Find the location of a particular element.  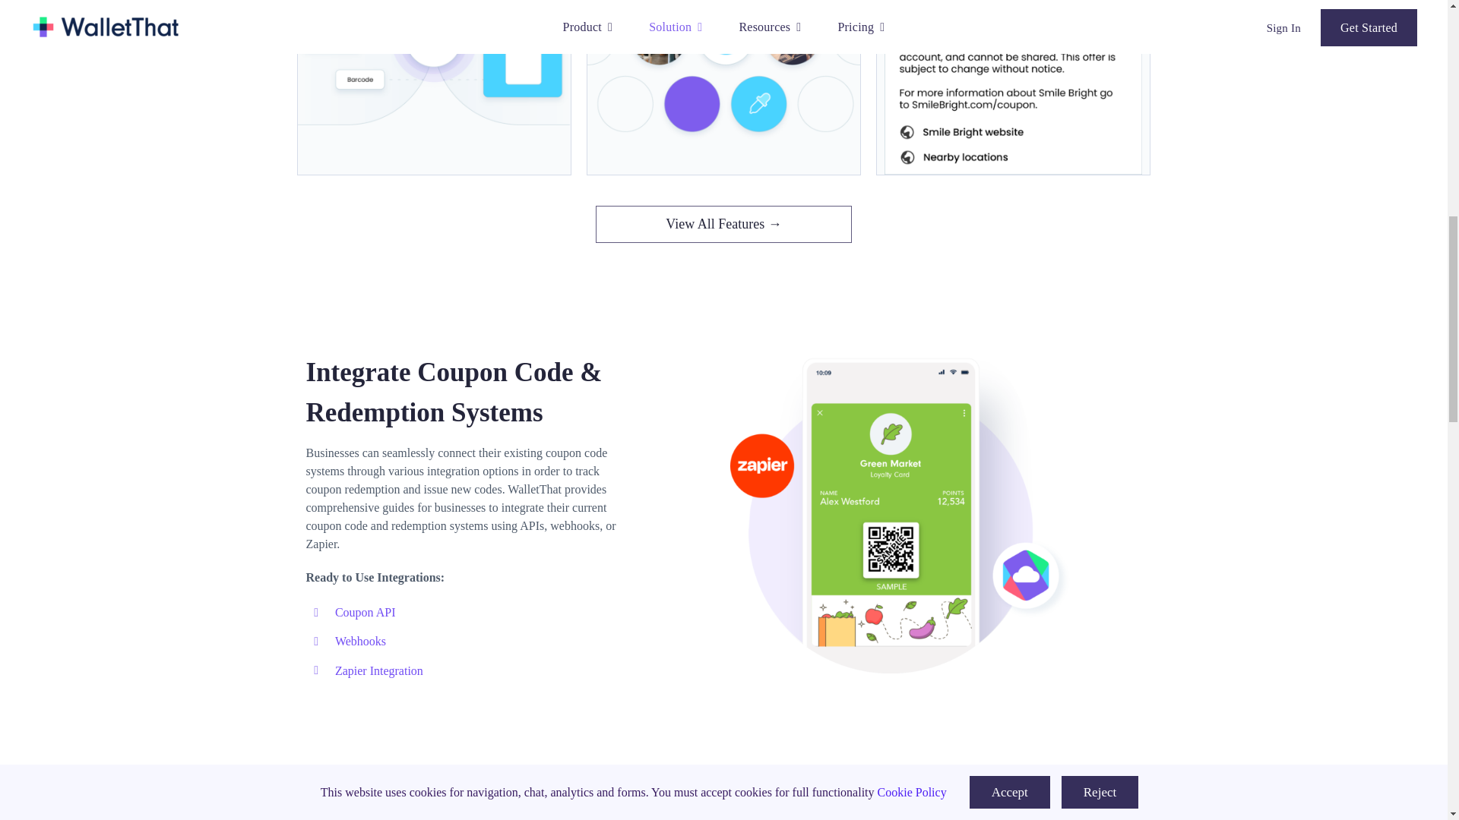

Zapier Integration is located at coordinates (378, 670).